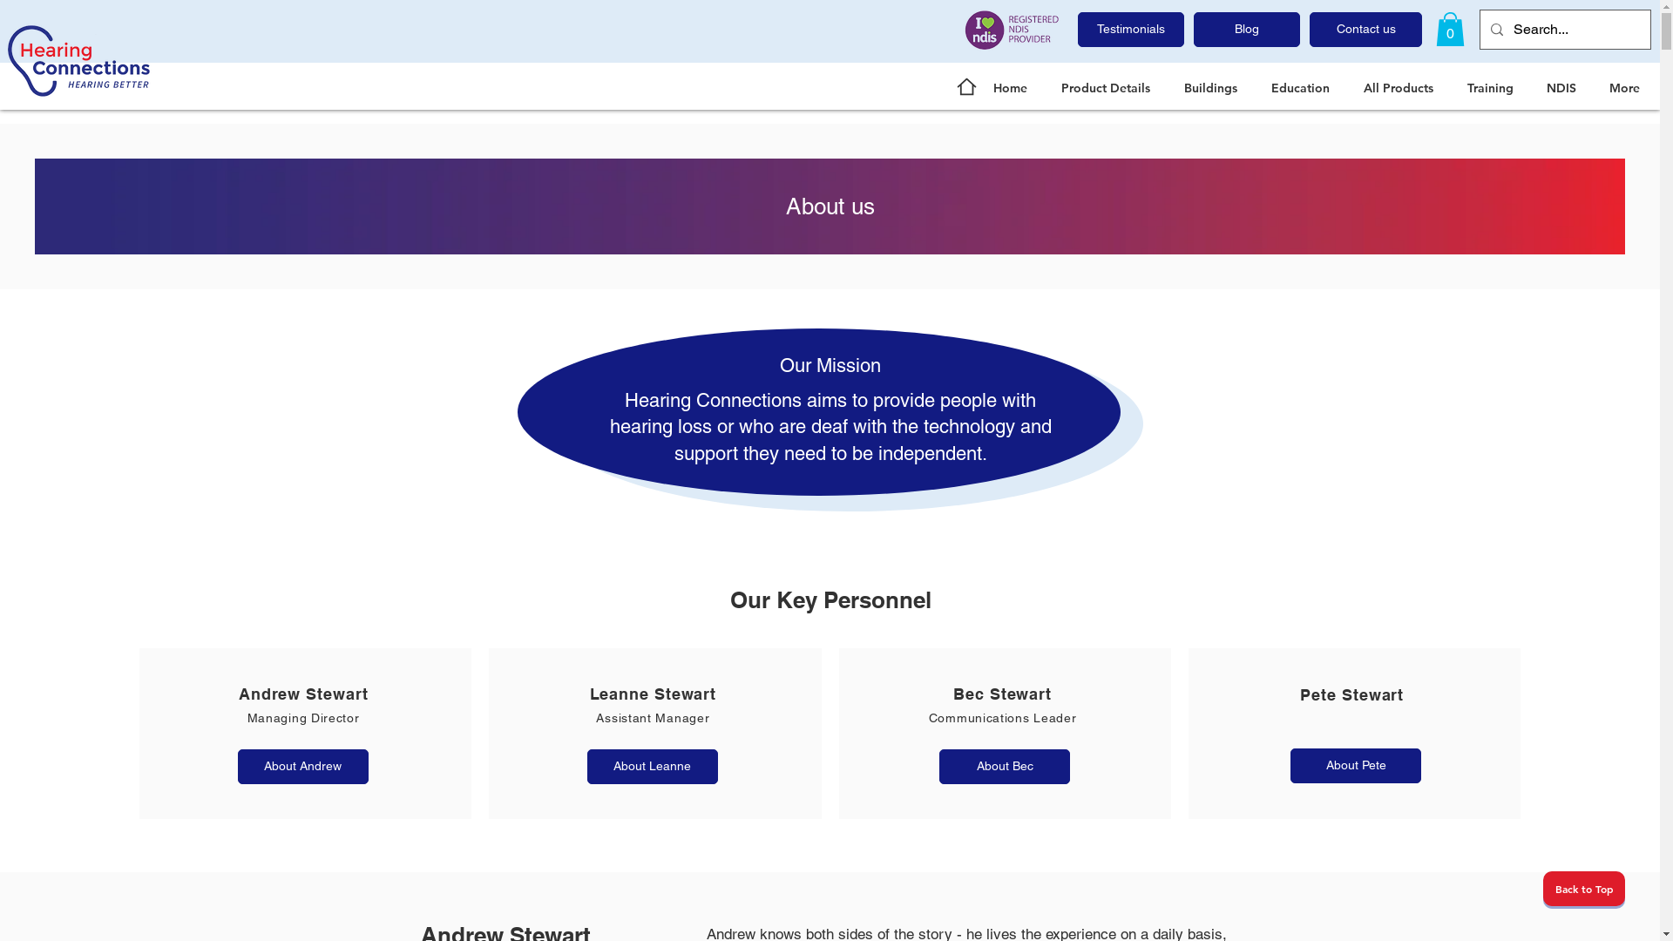 The image size is (1673, 941). What do you see at coordinates (303, 767) in the screenshot?
I see `About Andrew` at bounding box center [303, 767].